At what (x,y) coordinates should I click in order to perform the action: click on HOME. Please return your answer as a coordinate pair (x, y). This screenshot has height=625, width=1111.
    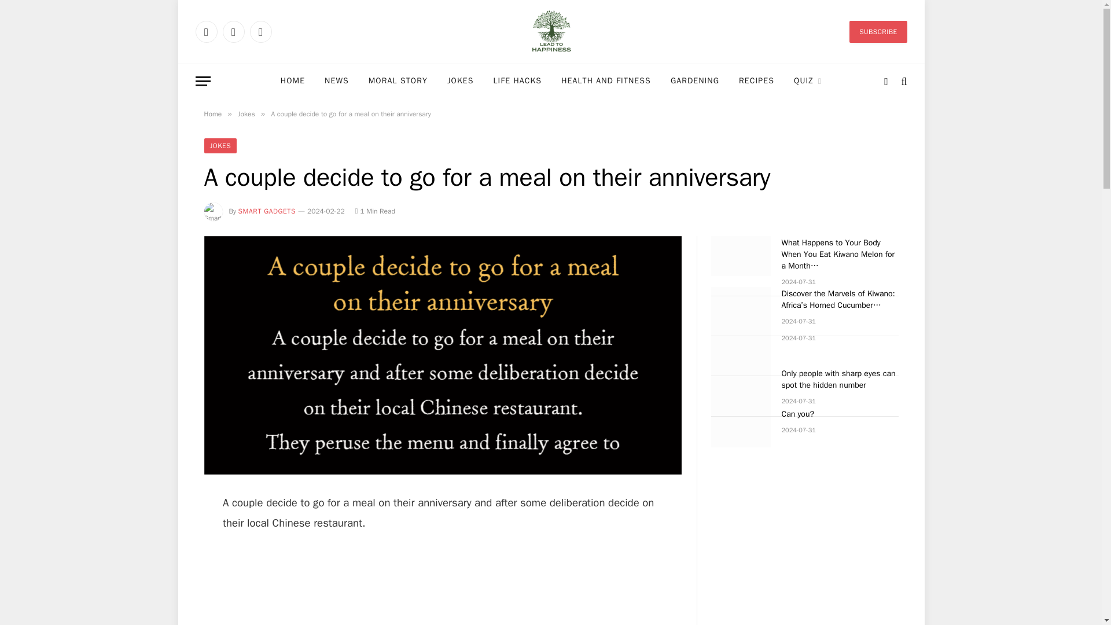
    Looking at the image, I should click on (293, 81).